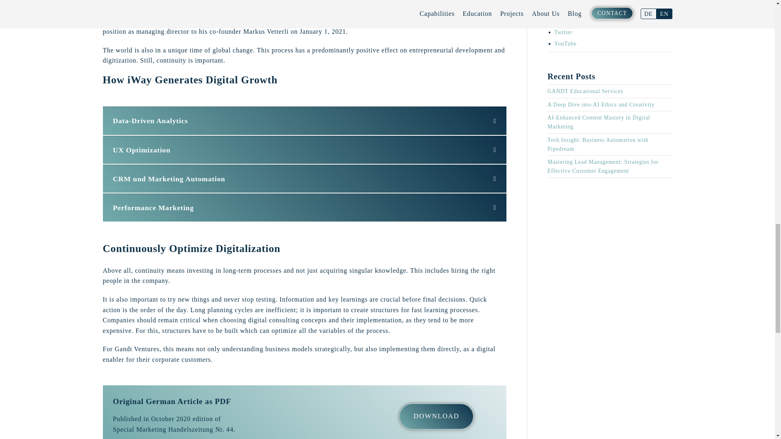  What do you see at coordinates (436, 416) in the screenshot?
I see `DOWNLOAD` at bounding box center [436, 416].